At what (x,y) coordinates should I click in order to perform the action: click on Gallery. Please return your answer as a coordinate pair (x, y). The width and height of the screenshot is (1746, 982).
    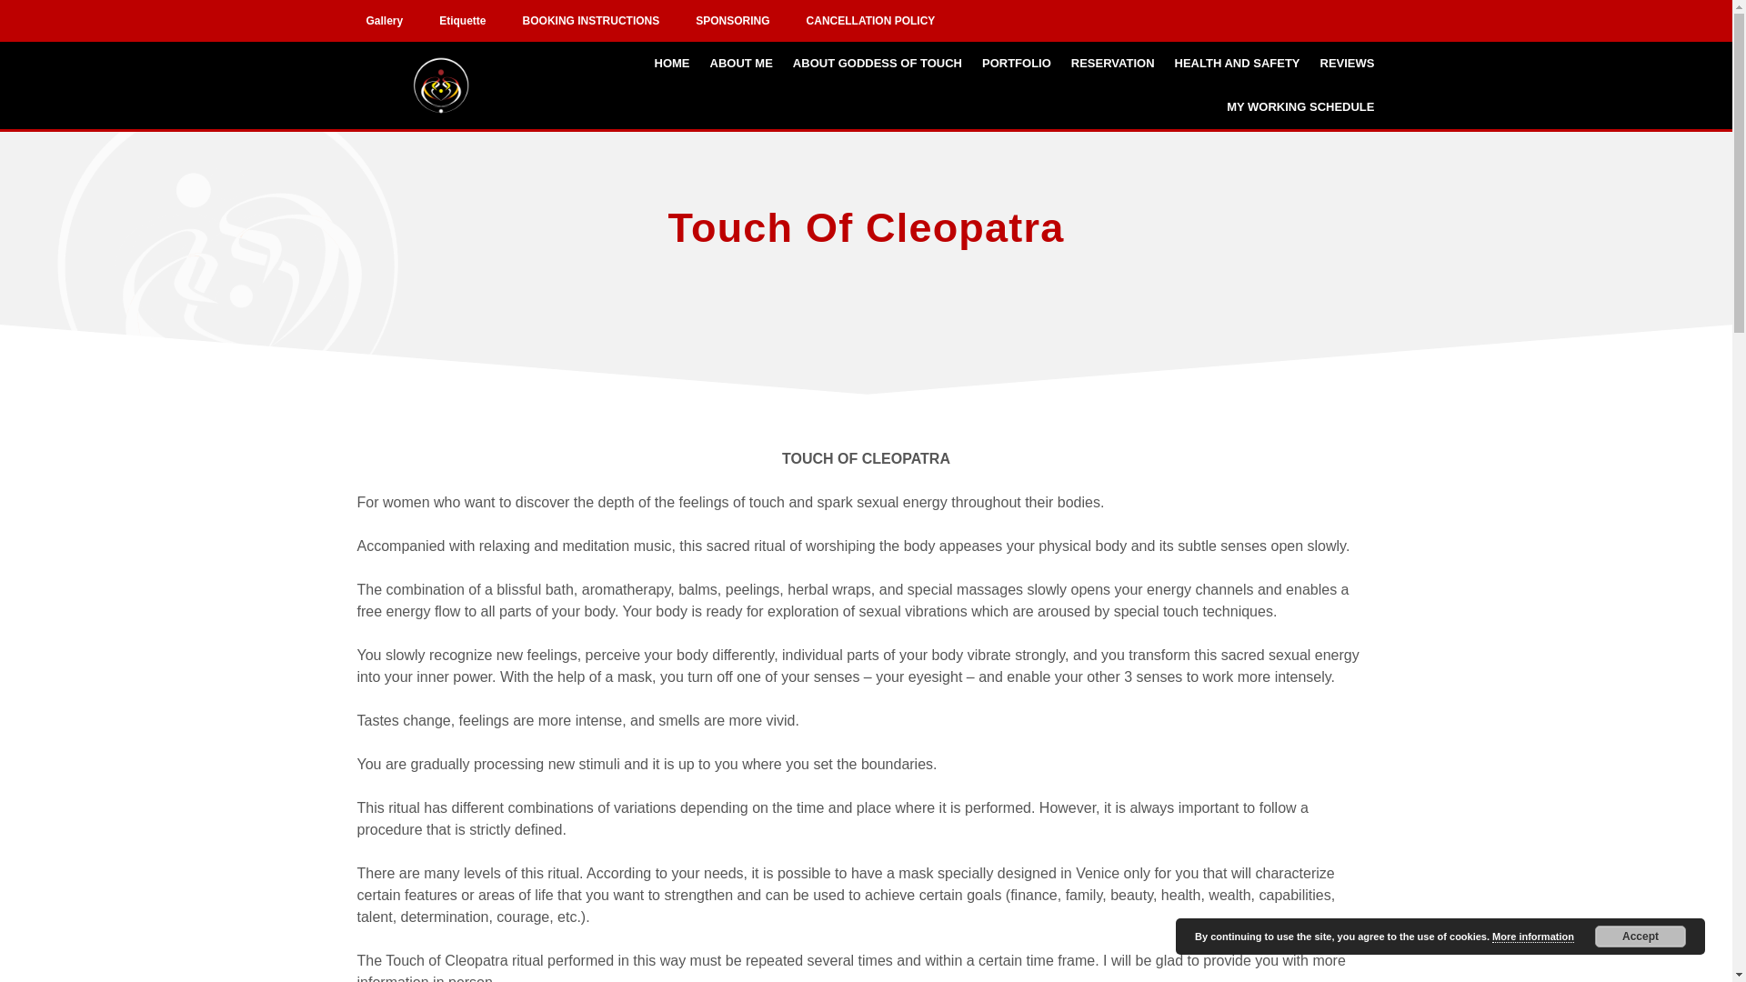
    Looking at the image, I should click on (384, 21).